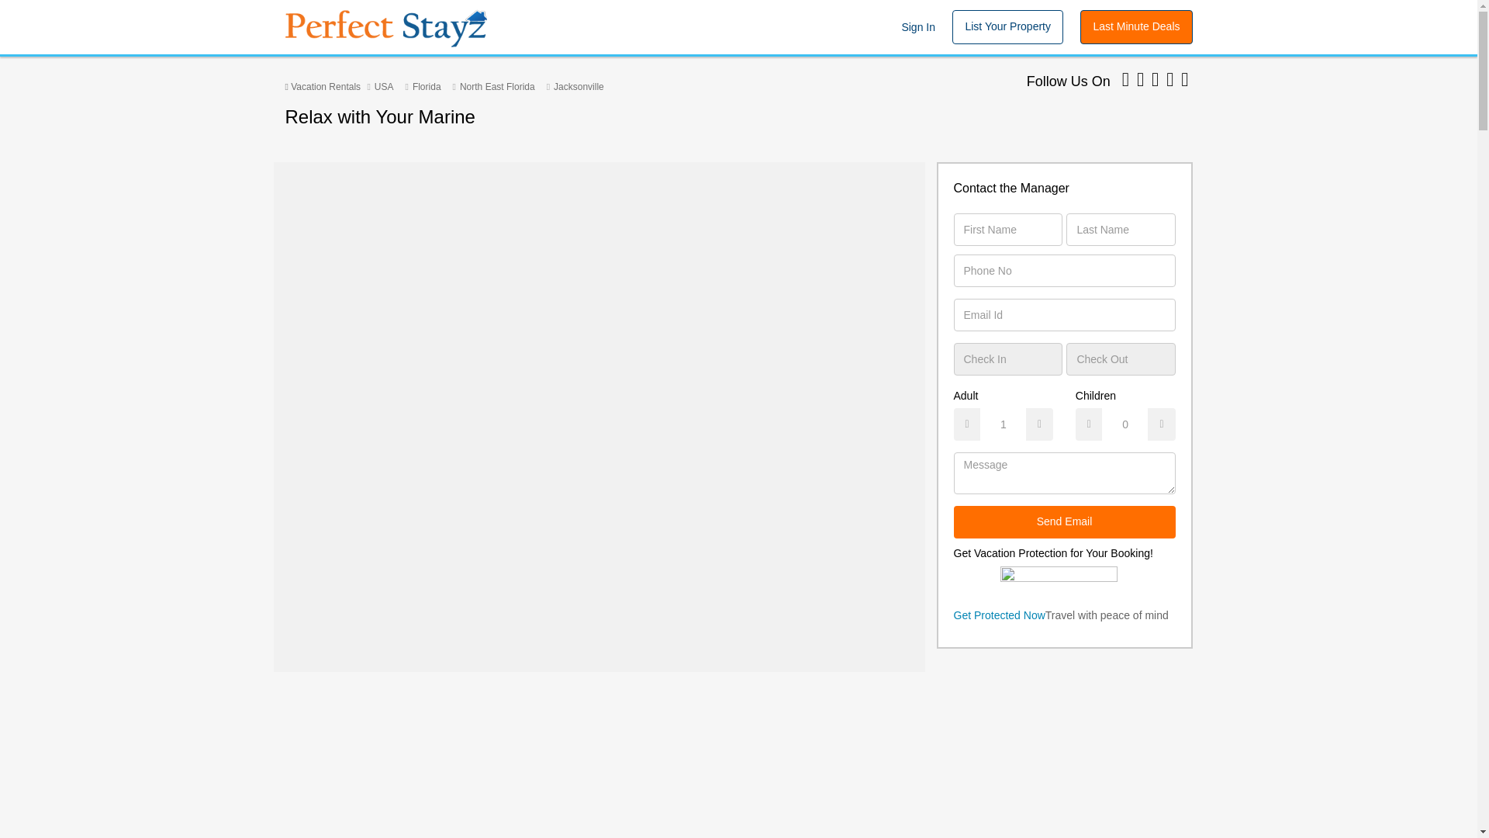  What do you see at coordinates (427, 86) in the screenshot?
I see `Florida` at bounding box center [427, 86].